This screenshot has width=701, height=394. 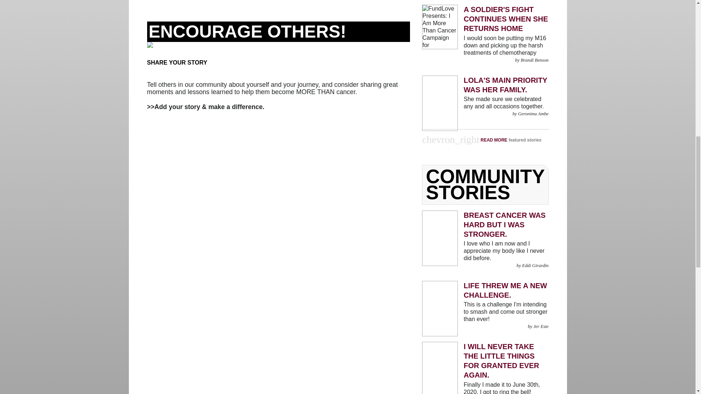 What do you see at coordinates (278, 73) in the screenshot?
I see `SHARE YOUR STORY` at bounding box center [278, 73].